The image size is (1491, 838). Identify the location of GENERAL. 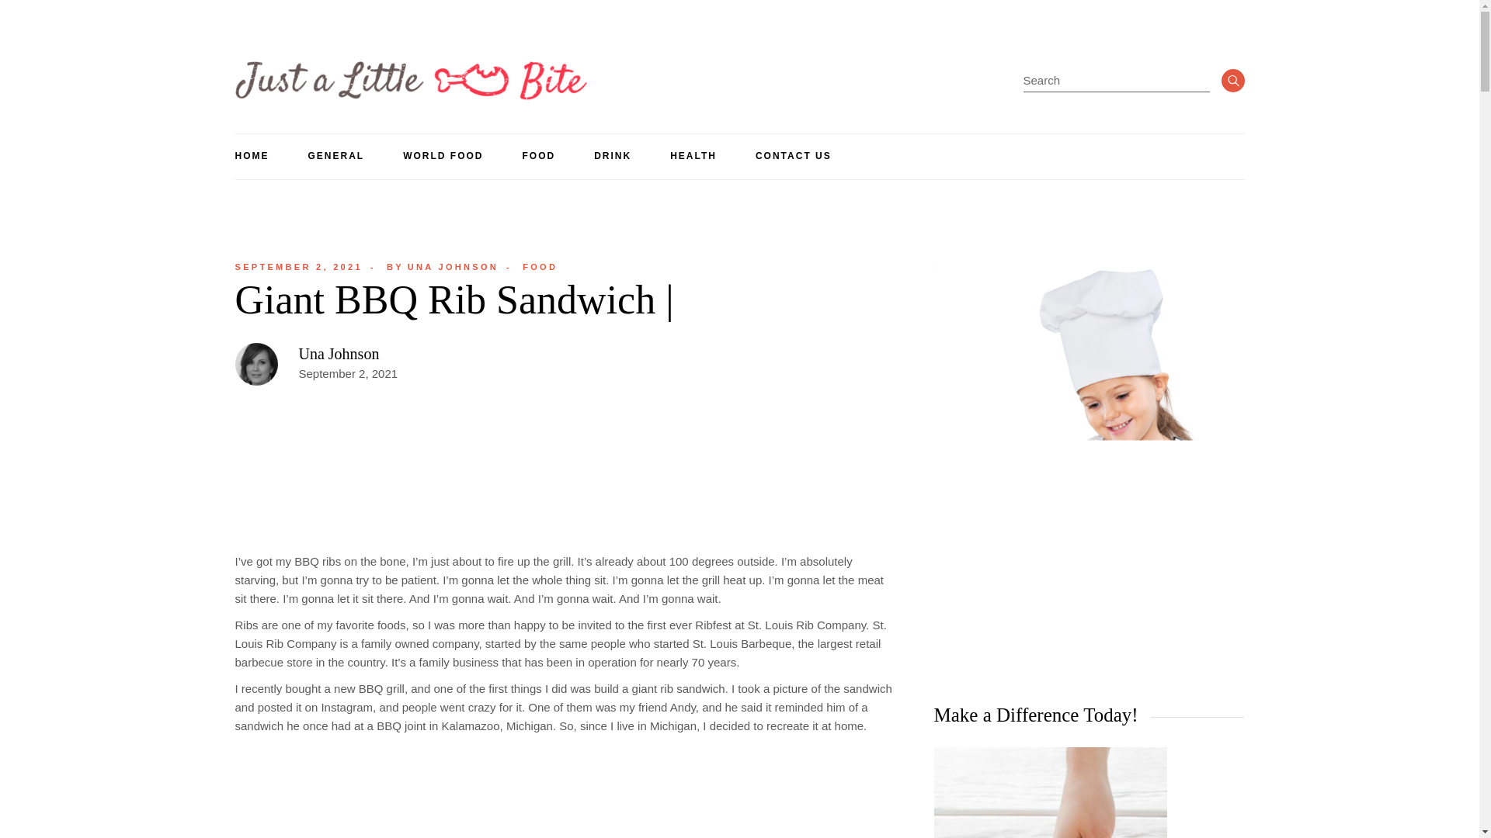
(298, 267).